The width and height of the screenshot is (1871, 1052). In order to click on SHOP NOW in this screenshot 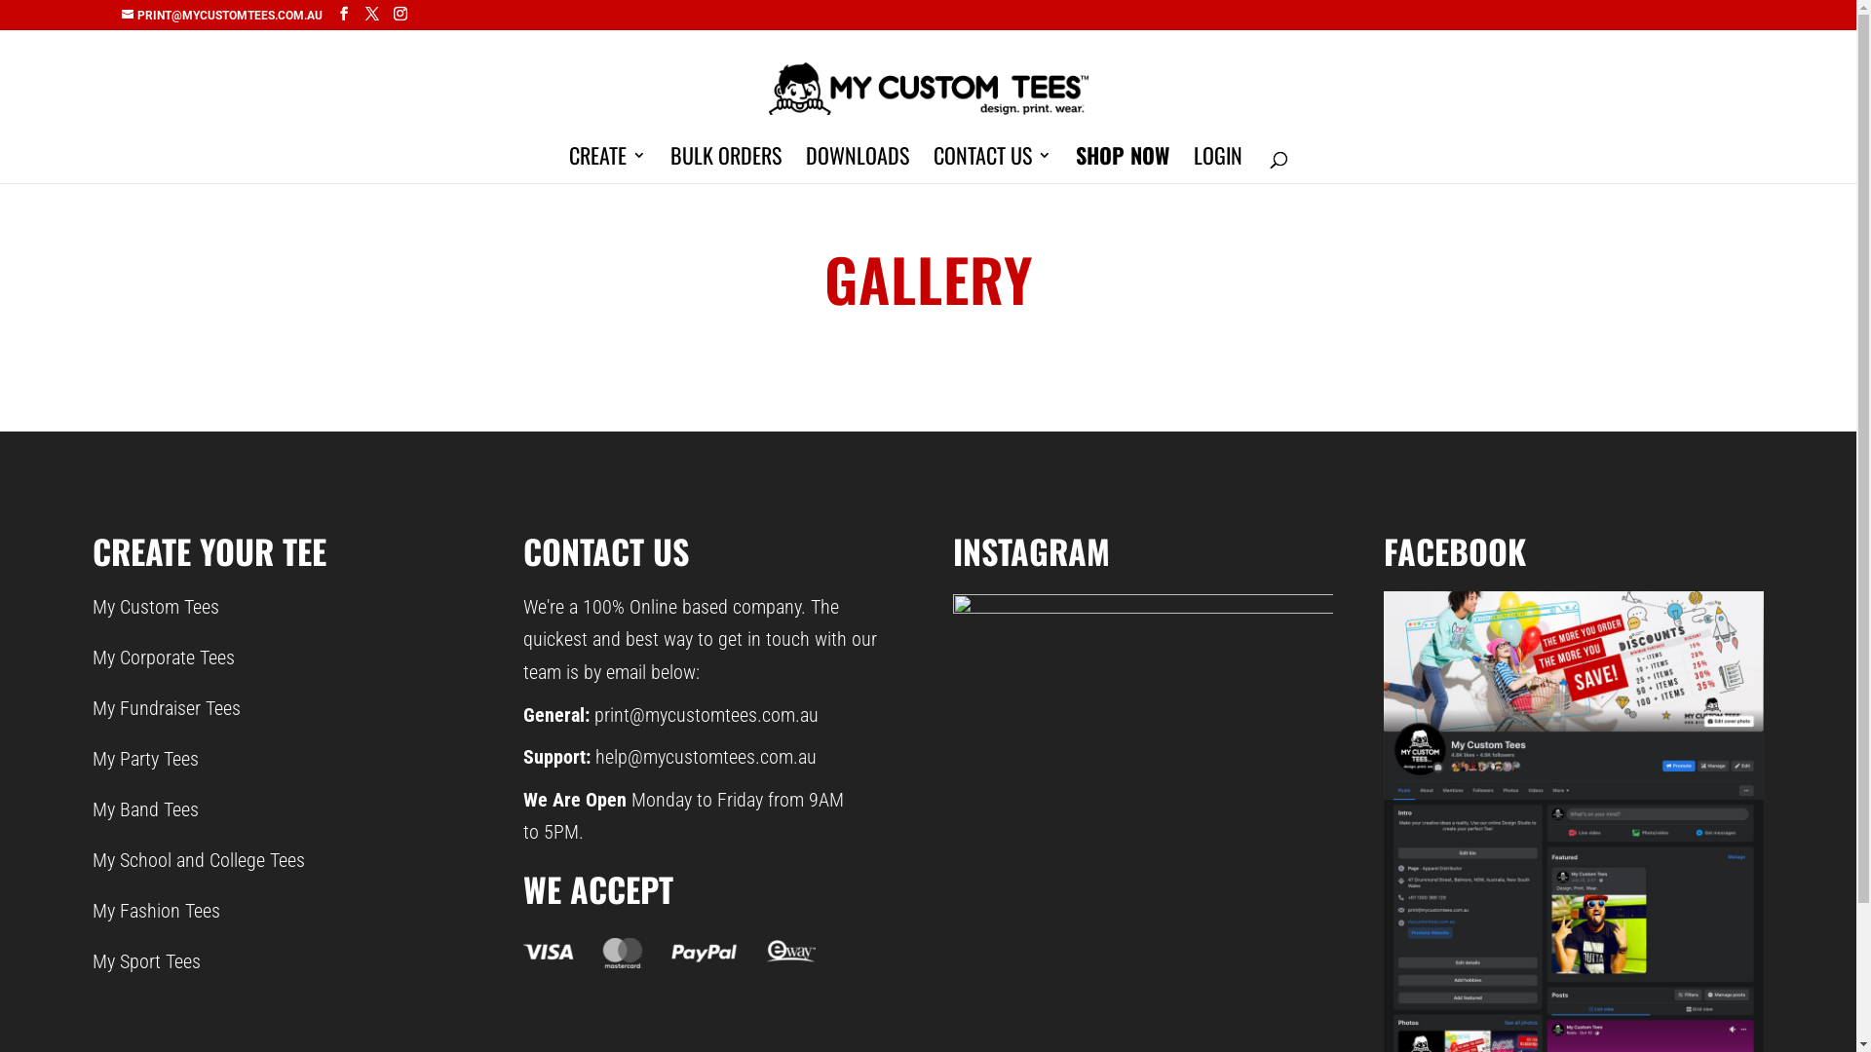, I will do `click(1123, 166)`.